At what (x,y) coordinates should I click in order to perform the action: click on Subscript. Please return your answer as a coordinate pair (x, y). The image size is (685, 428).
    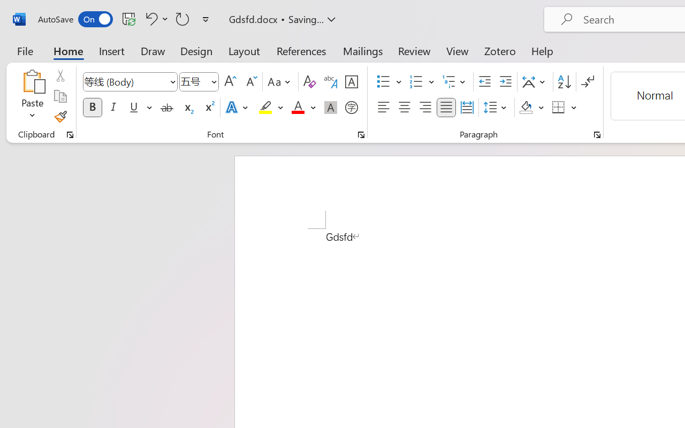
    Looking at the image, I should click on (187, 108).